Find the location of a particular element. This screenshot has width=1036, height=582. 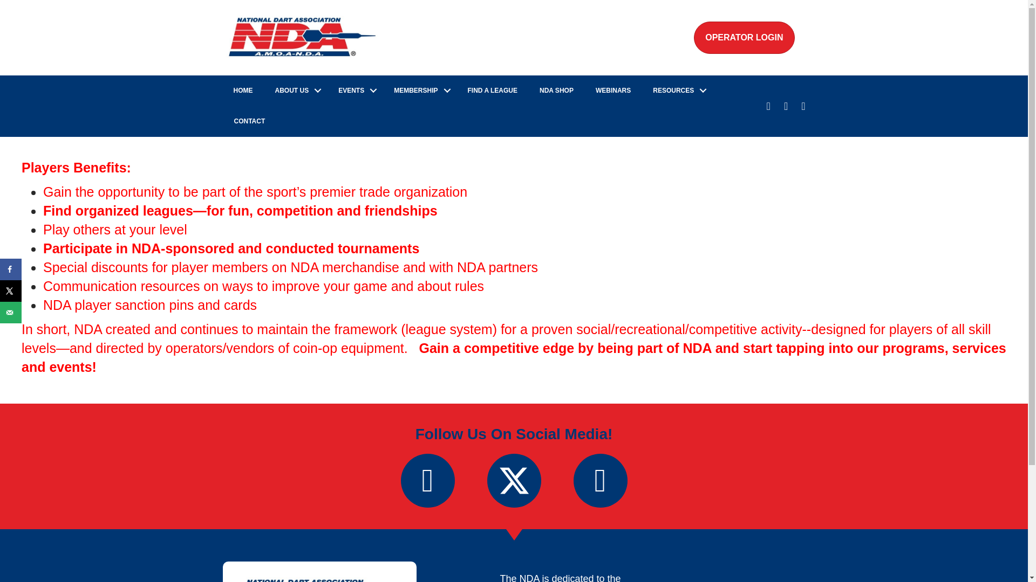

Share on Facebook is located at coordinates (11, 269).